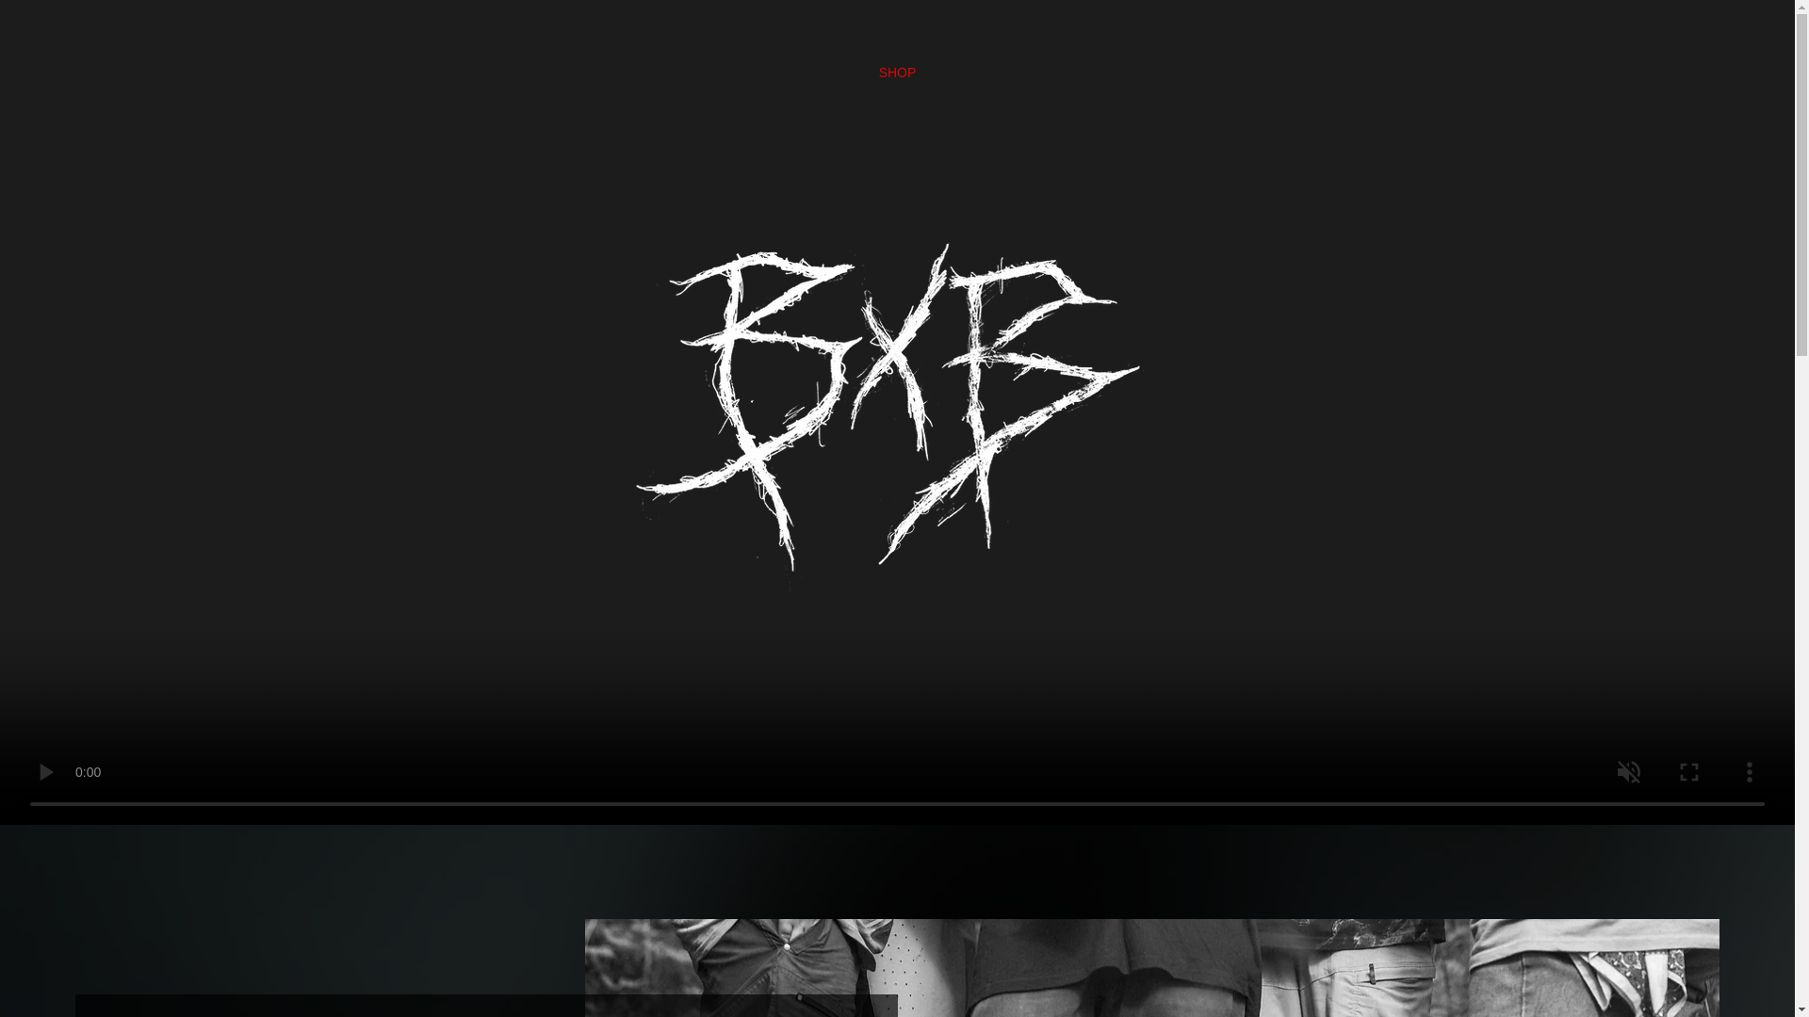 This screenshot has height=1017, width=1809. I want to click on SHOP, so click(896, 72).